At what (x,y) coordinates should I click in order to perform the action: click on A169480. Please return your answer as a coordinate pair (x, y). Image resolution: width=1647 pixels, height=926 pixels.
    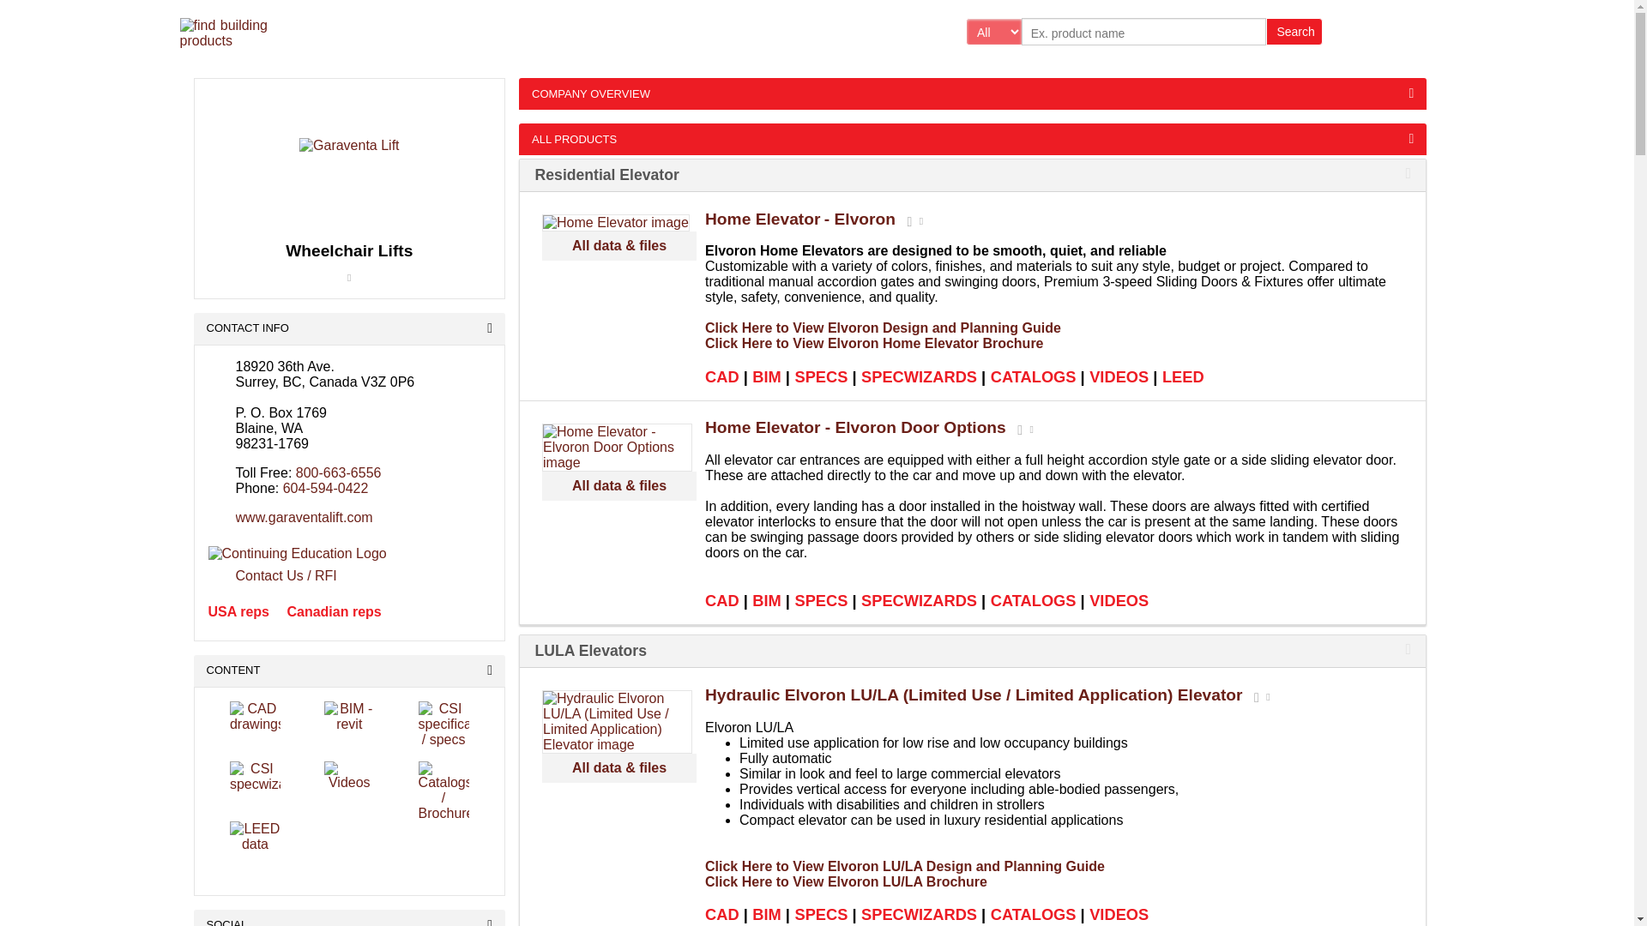
    Looking at the image, I should click on (595, 650).